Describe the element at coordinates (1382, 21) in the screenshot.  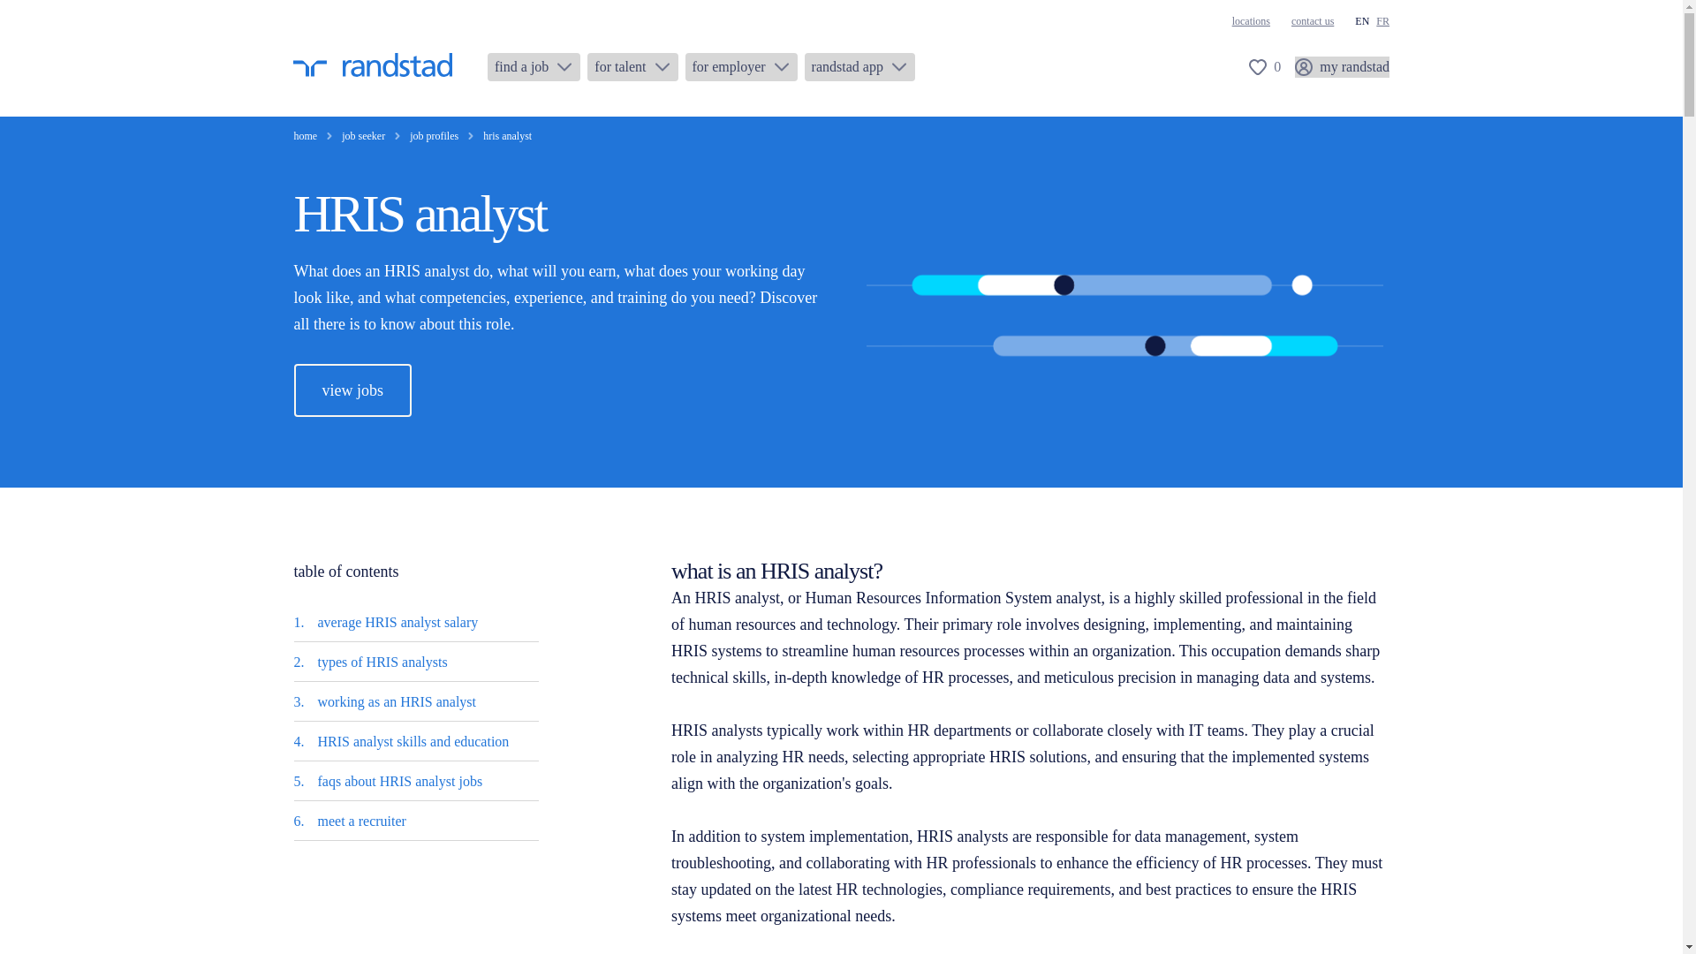
I see `FR` at that location.